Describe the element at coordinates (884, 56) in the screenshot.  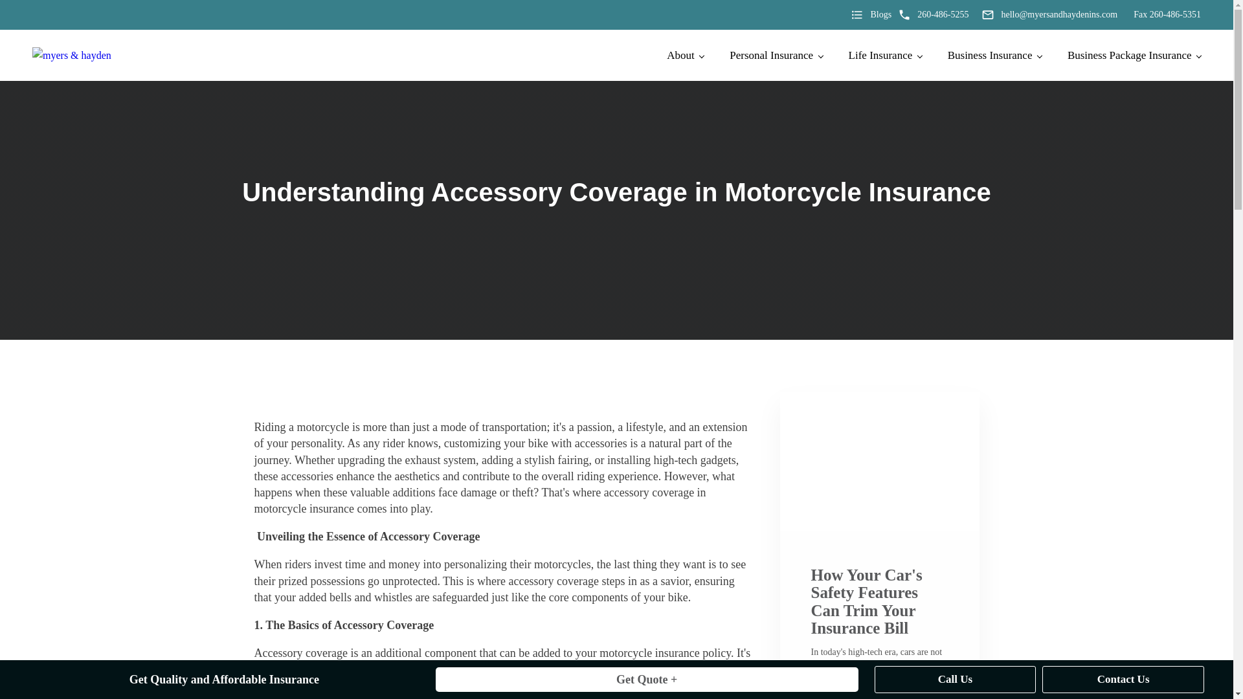
I see `Life Insurance` at that location.